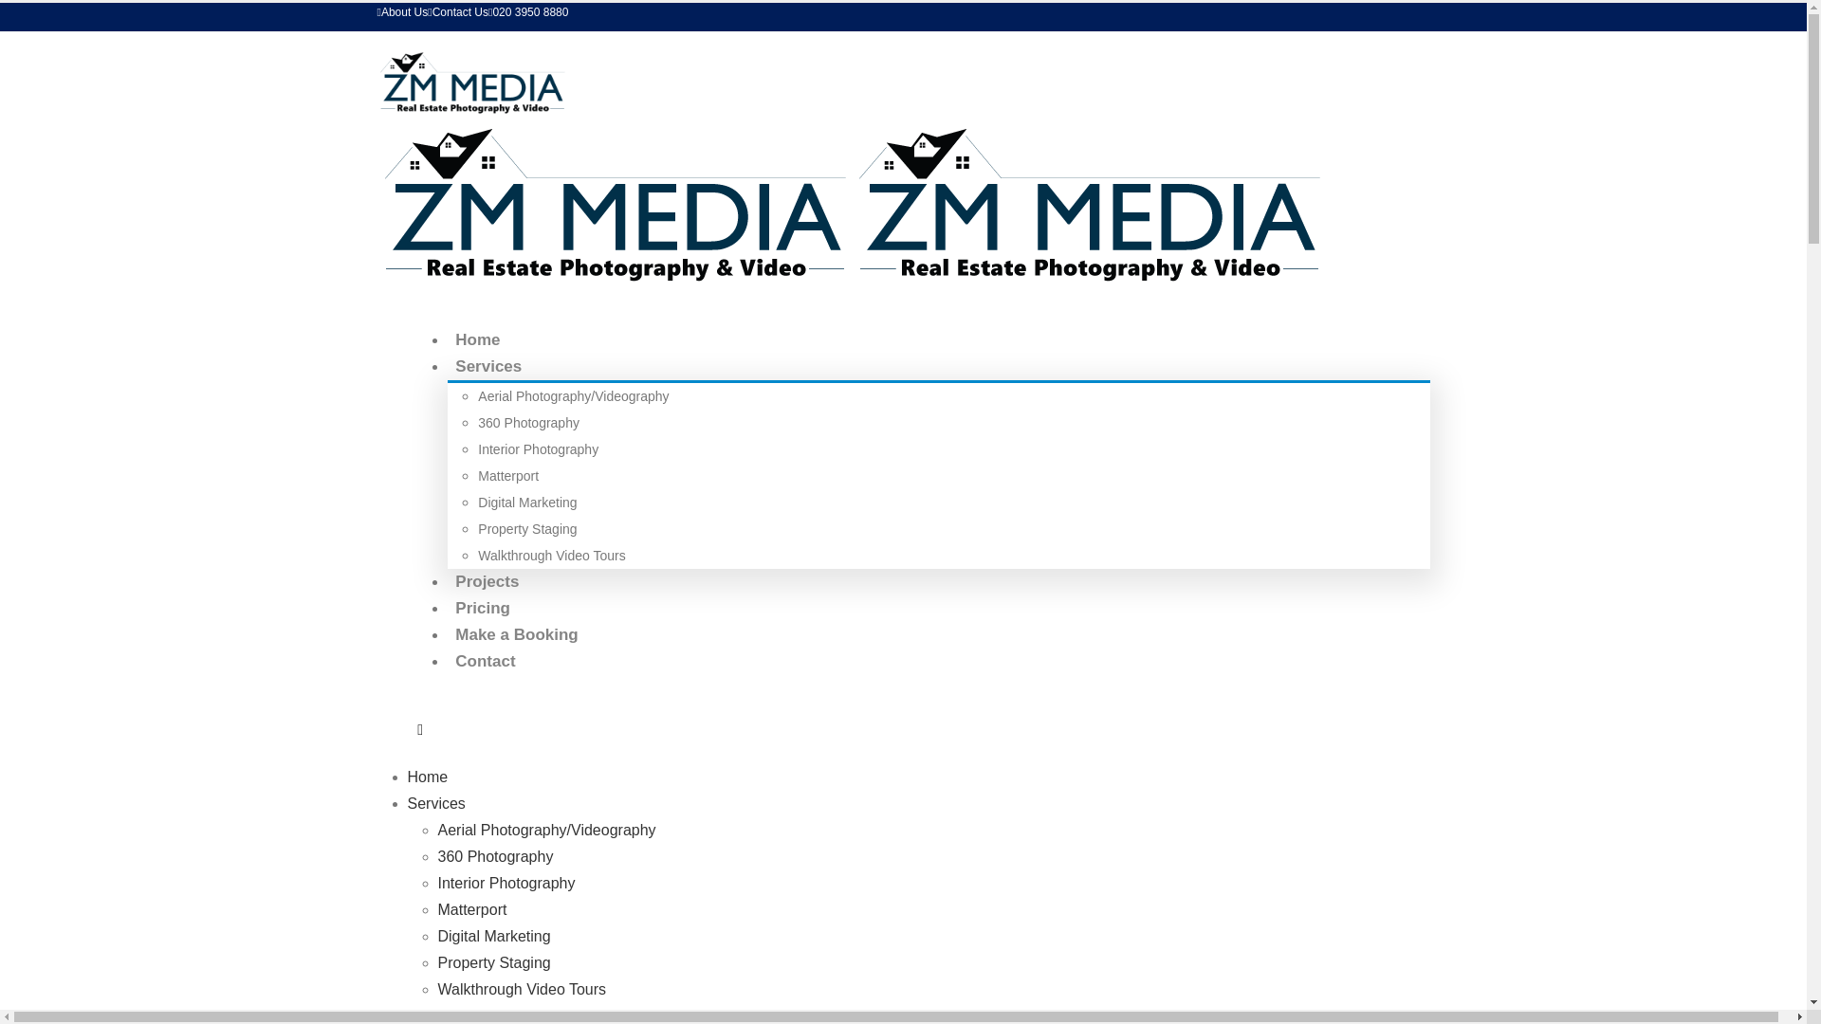 Image resolution: width=1821 pixels, height=1024 pixels. Describe the element at coordinates (478, 339) in the screenshot. I see `Home` at that location.